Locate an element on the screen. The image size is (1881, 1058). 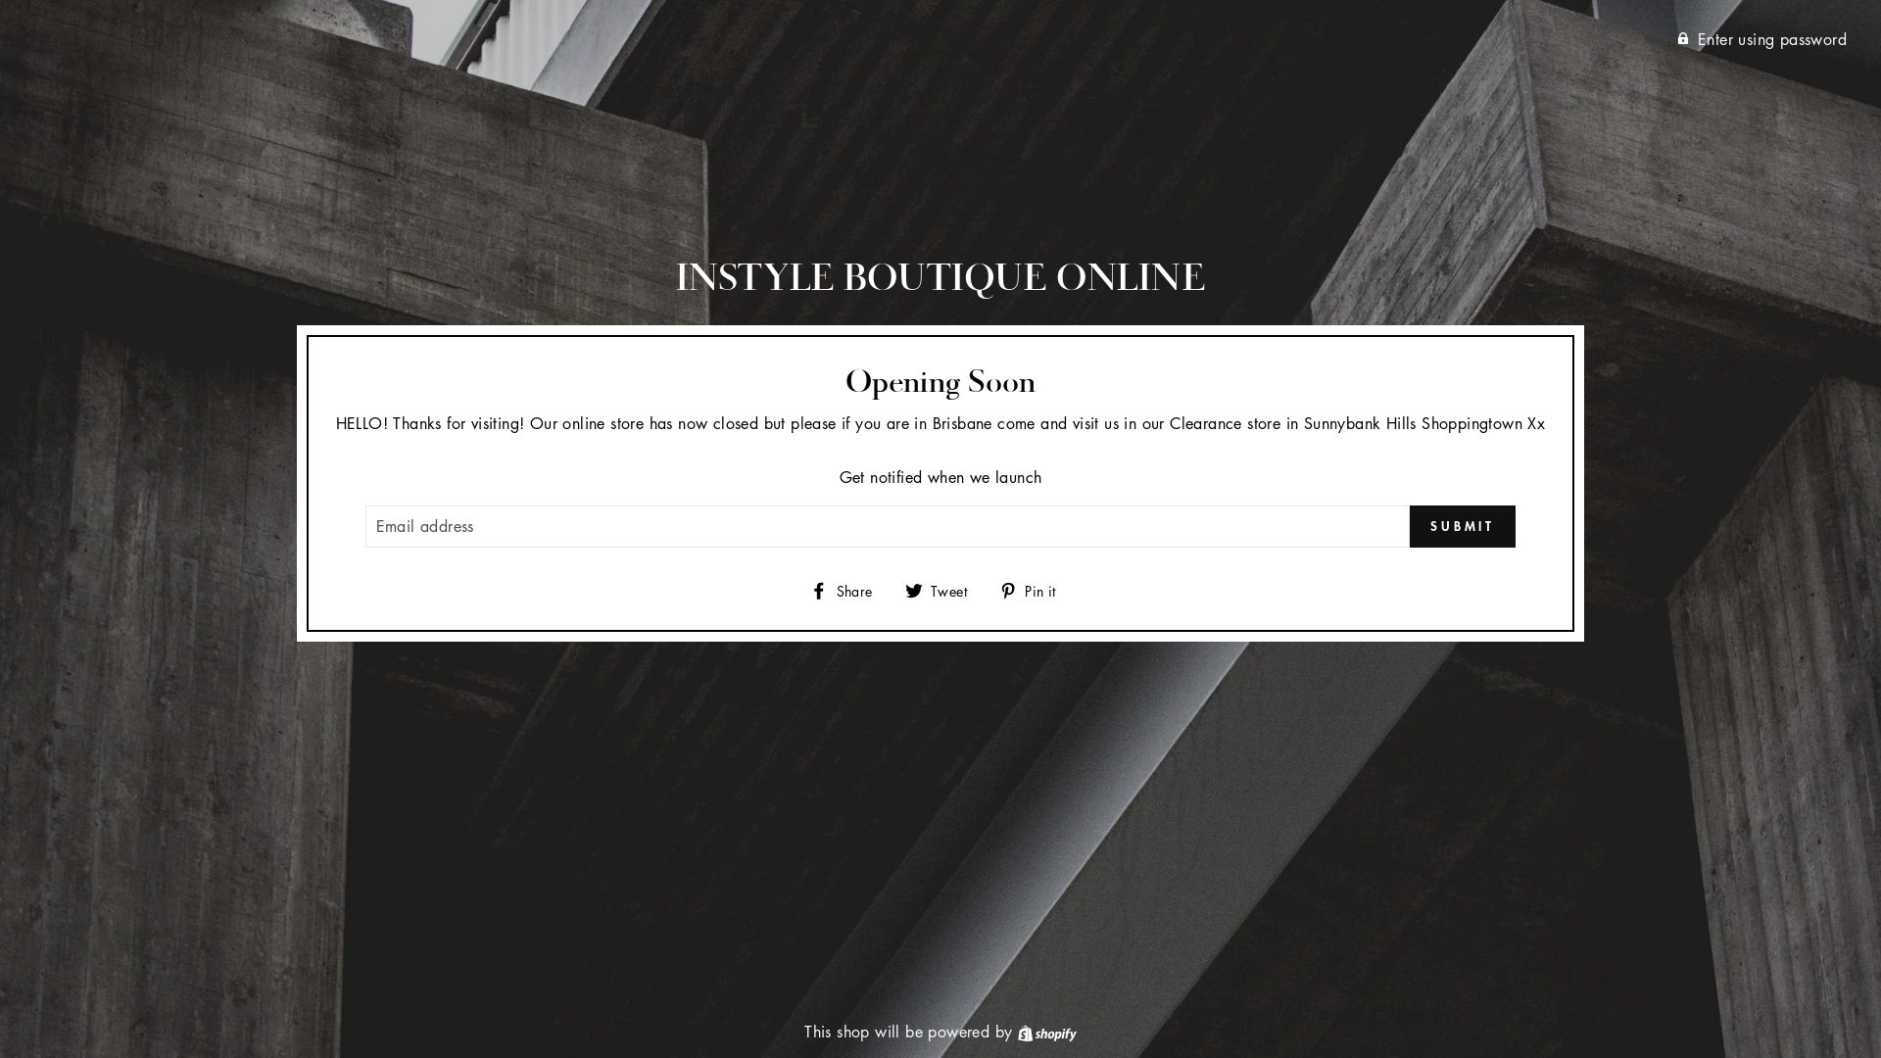
Shopify is located at coordinates (1047, 1032).